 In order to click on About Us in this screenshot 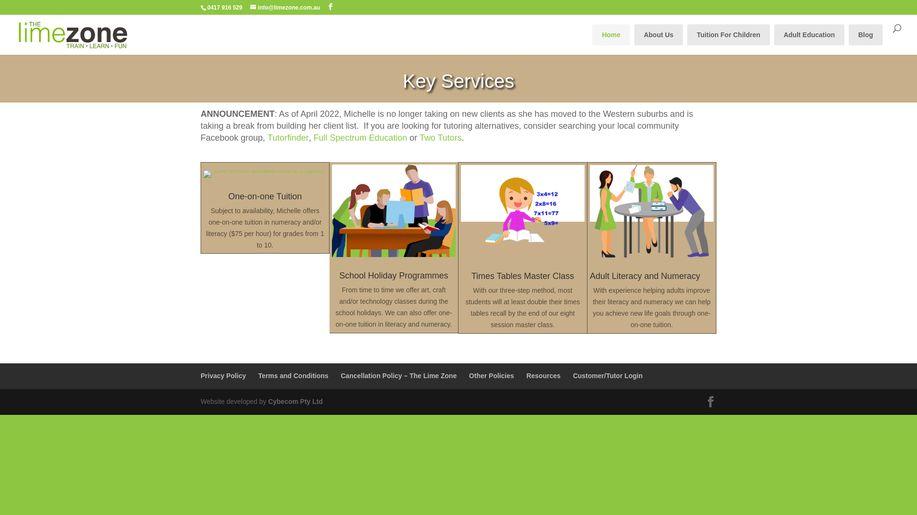, I will do `click(659, 35)`.